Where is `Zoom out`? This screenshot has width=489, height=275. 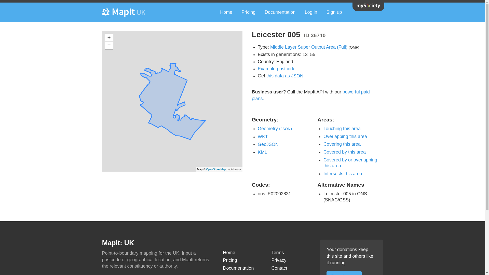 Zoom out is located at coordinates (108, 46).